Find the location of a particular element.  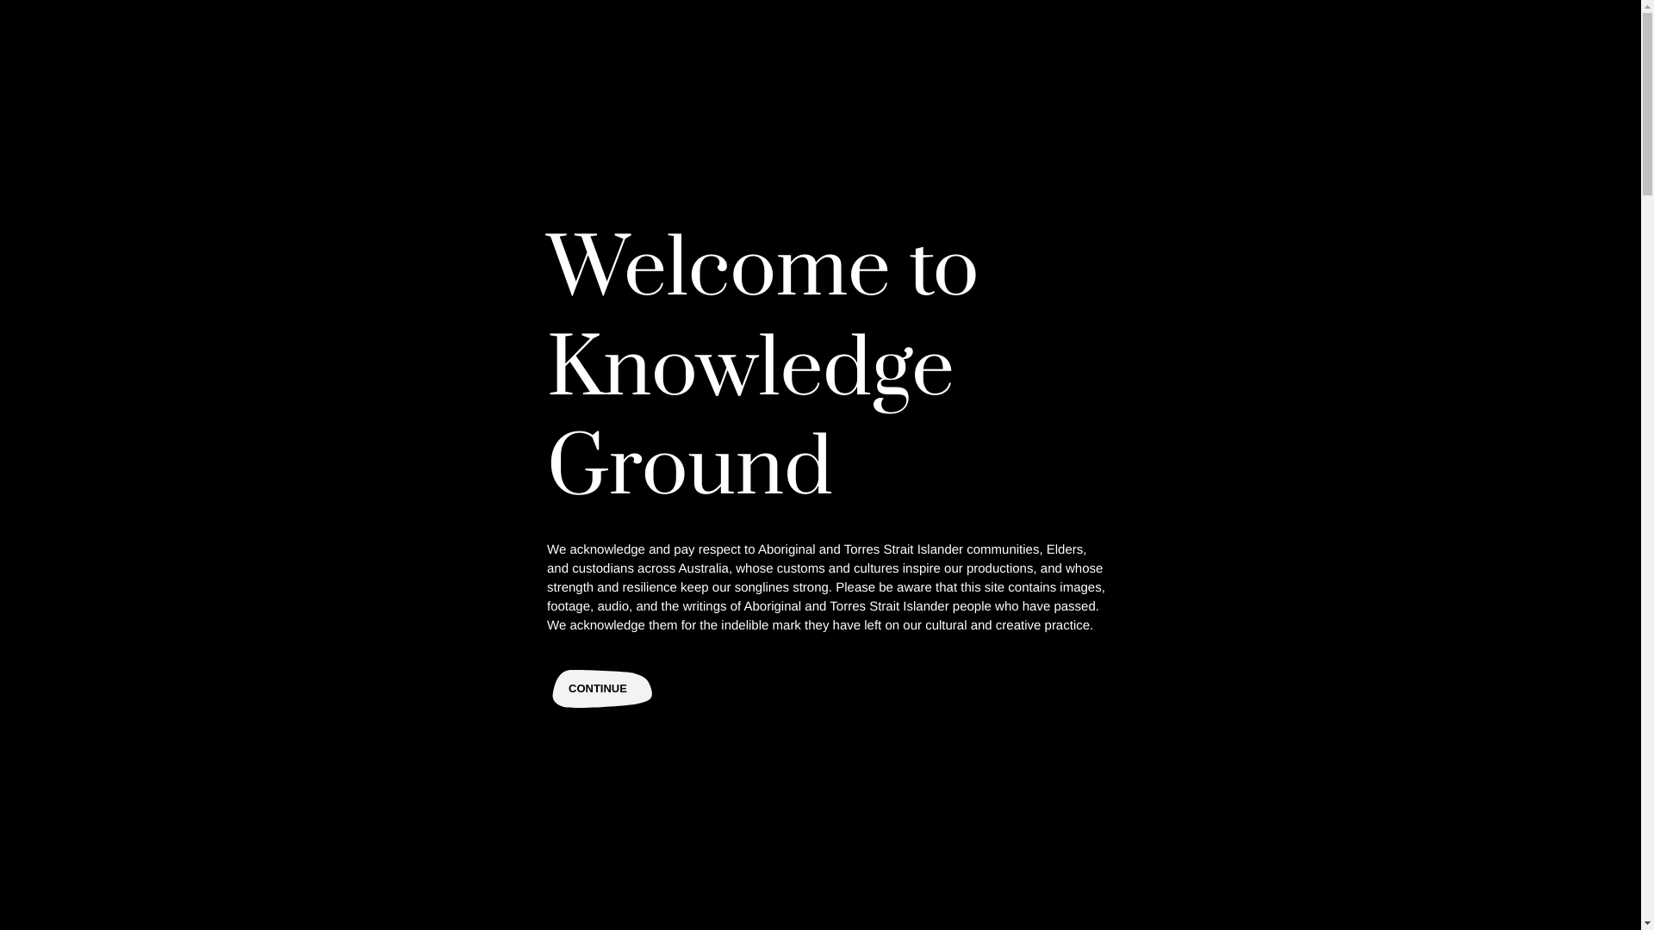

VISIT BANGARRA.COM.AU is located at coordinates (1166, 618).